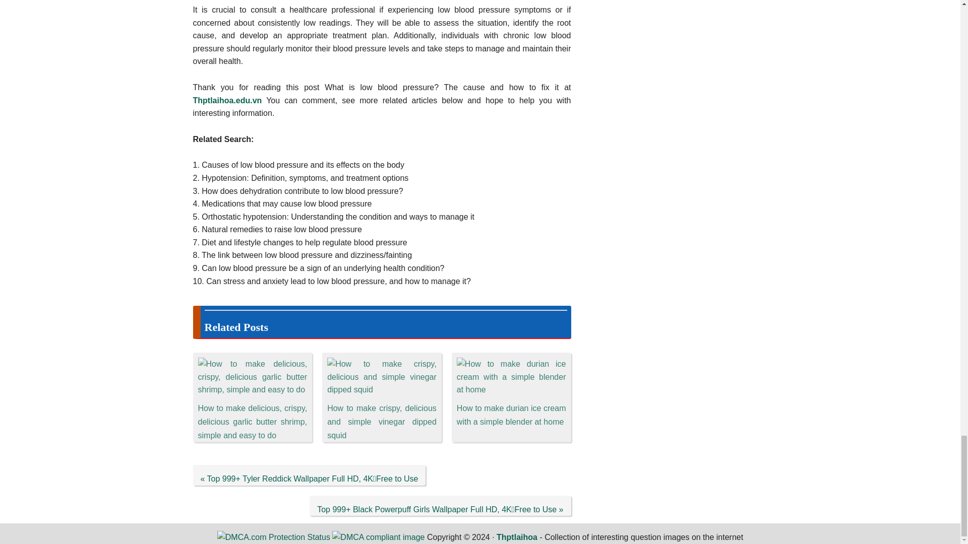 This screenshot has width=968, height=544. I want to click on How to make durian ice cream with a simple blender at home, so click(511, 415).